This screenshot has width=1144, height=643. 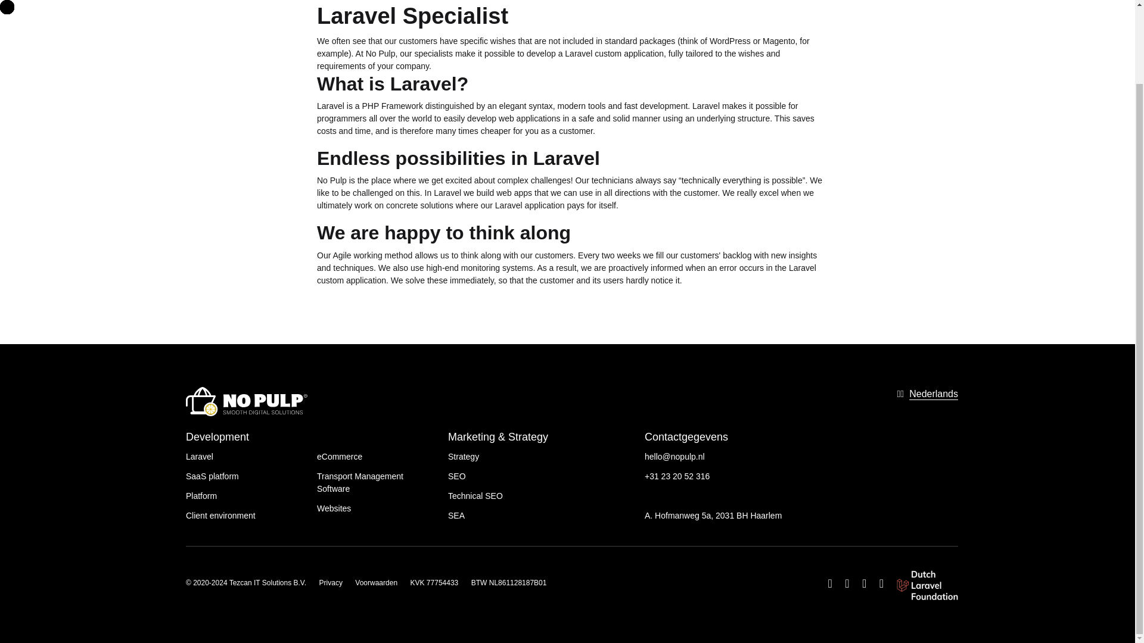 What do you see at coordinates (201, 496) in the screenshot?
I see `Platform` at bounding box center [201, 496].